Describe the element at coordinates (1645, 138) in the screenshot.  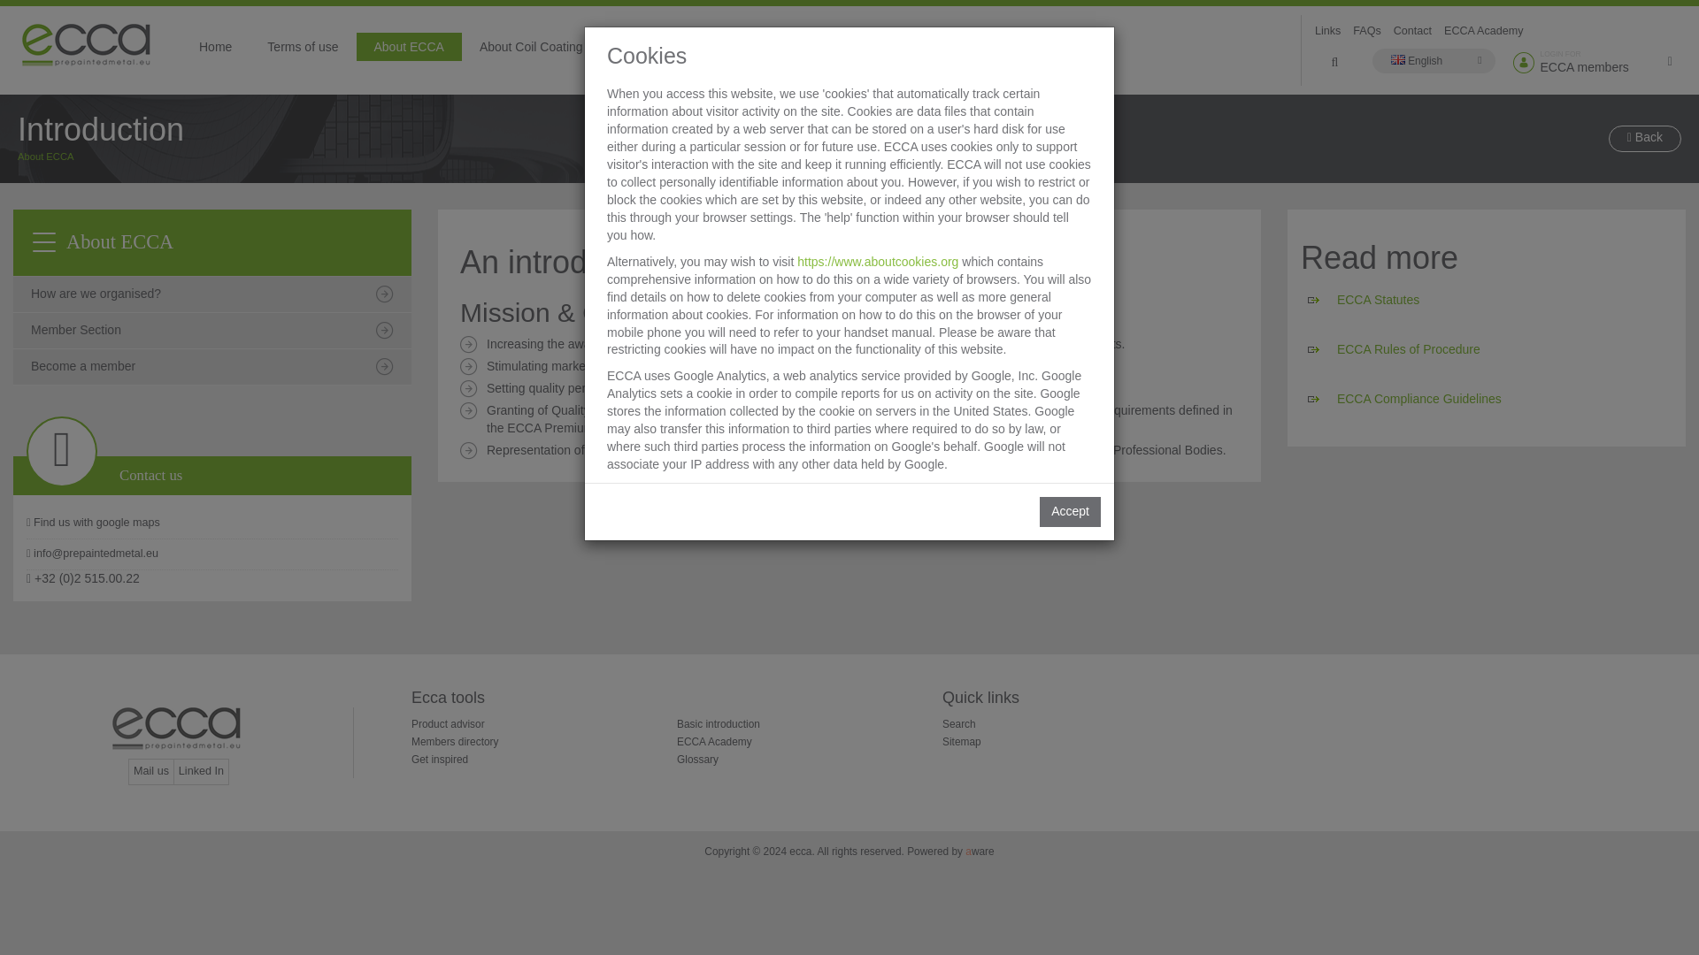
I see `Back` at that location.